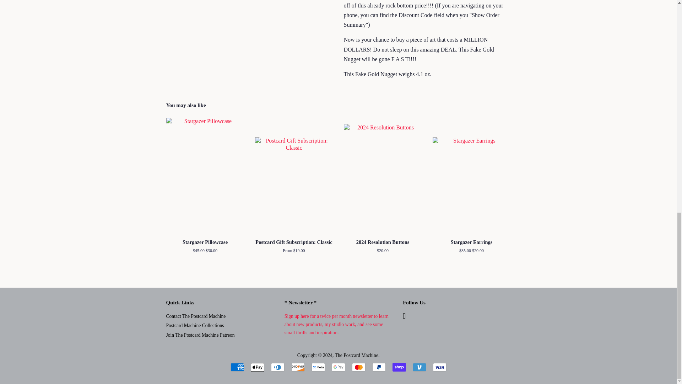  I want to click on Google Pay, so click(338, 367).